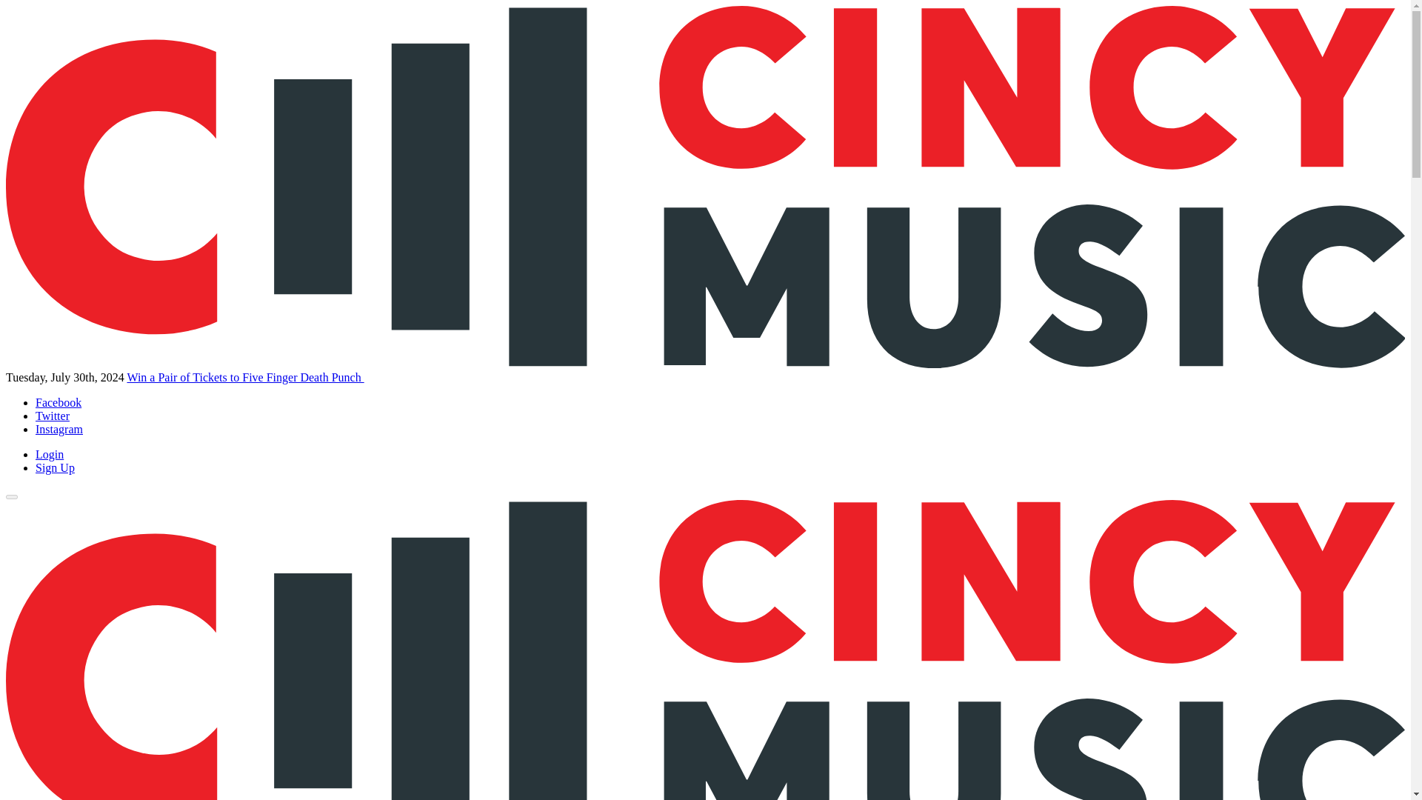  Describe the element at coordinates (55, 468) in the screenshot. I see `Sign Up` at that location.